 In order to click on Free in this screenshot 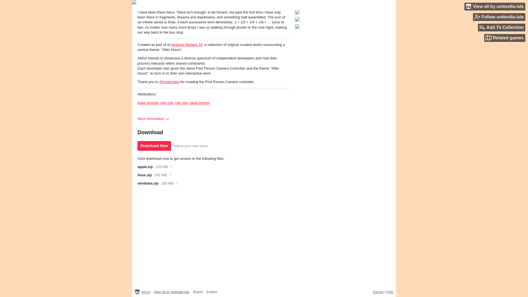, I will do `click(390, 292)`.